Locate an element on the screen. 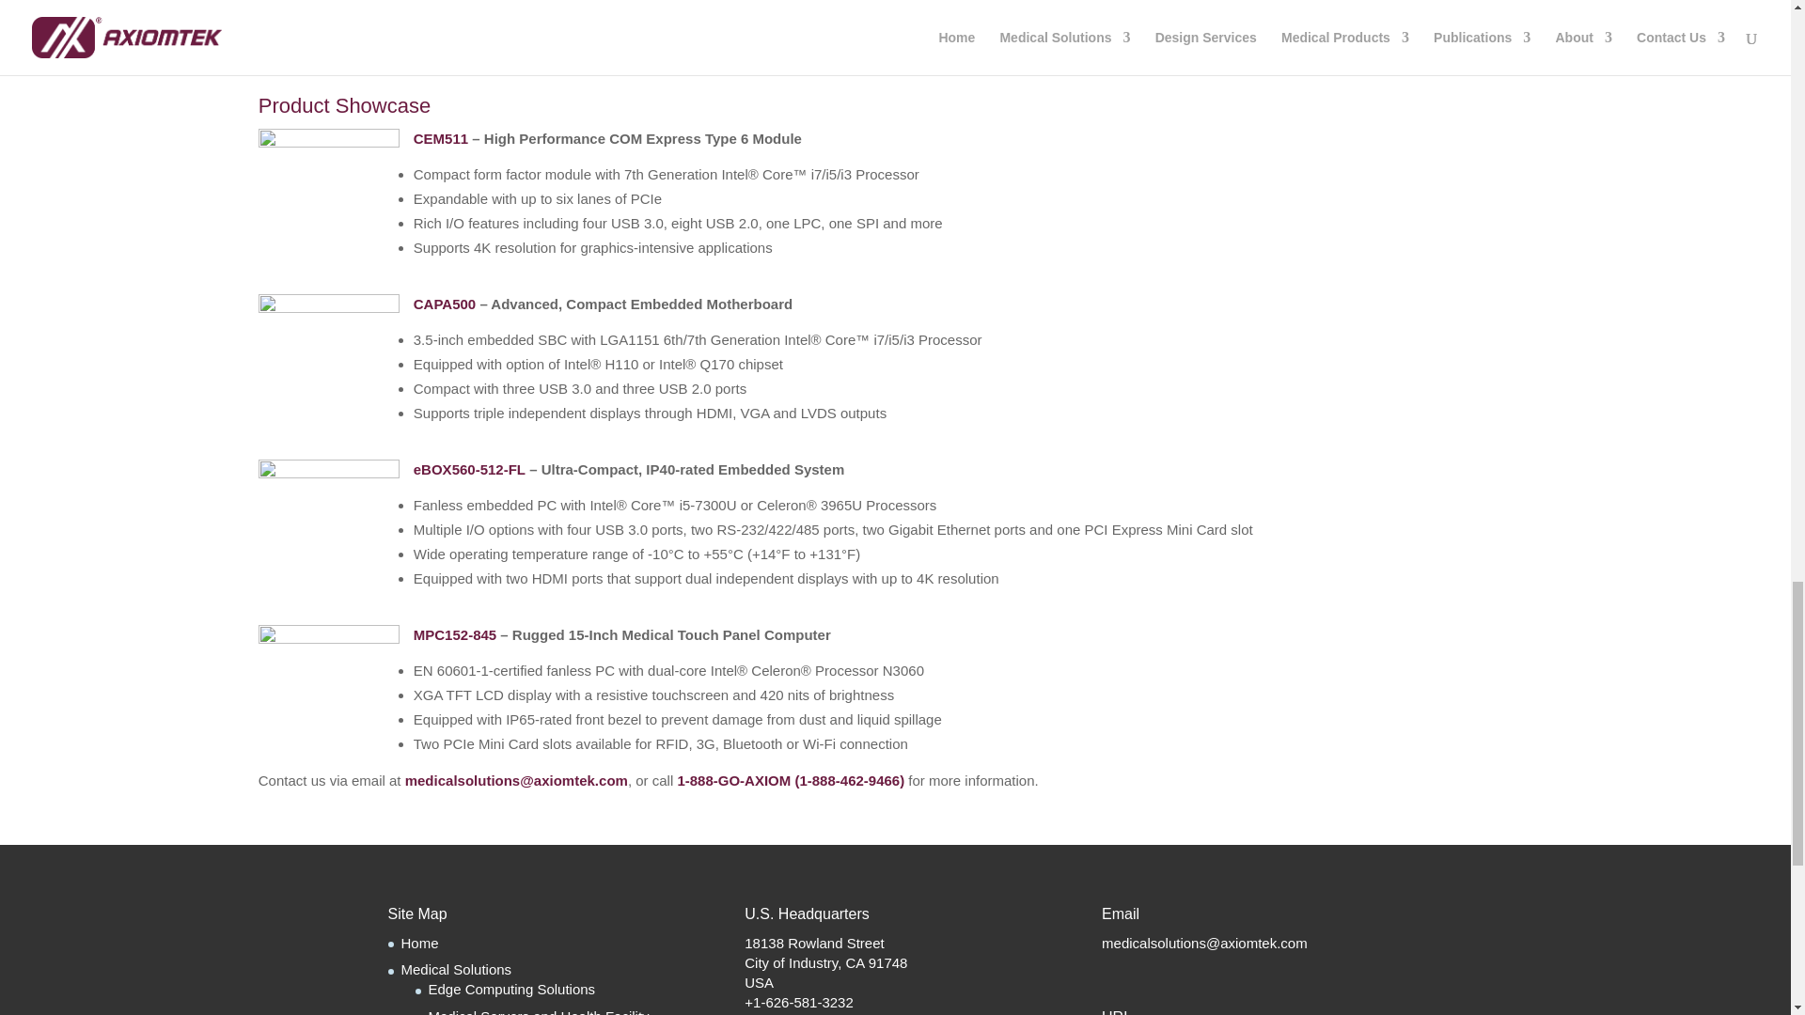  CEM511 is located at coordinates (440, 138).